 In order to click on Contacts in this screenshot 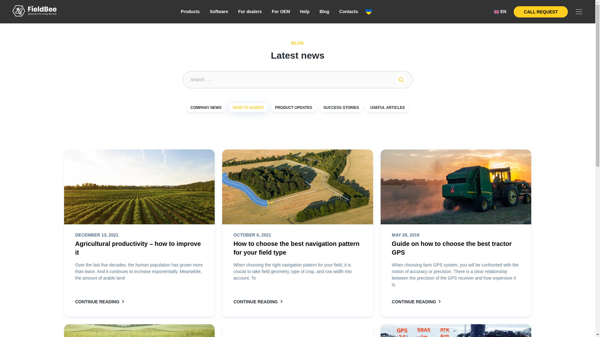, I will do `click(349, 11)`.